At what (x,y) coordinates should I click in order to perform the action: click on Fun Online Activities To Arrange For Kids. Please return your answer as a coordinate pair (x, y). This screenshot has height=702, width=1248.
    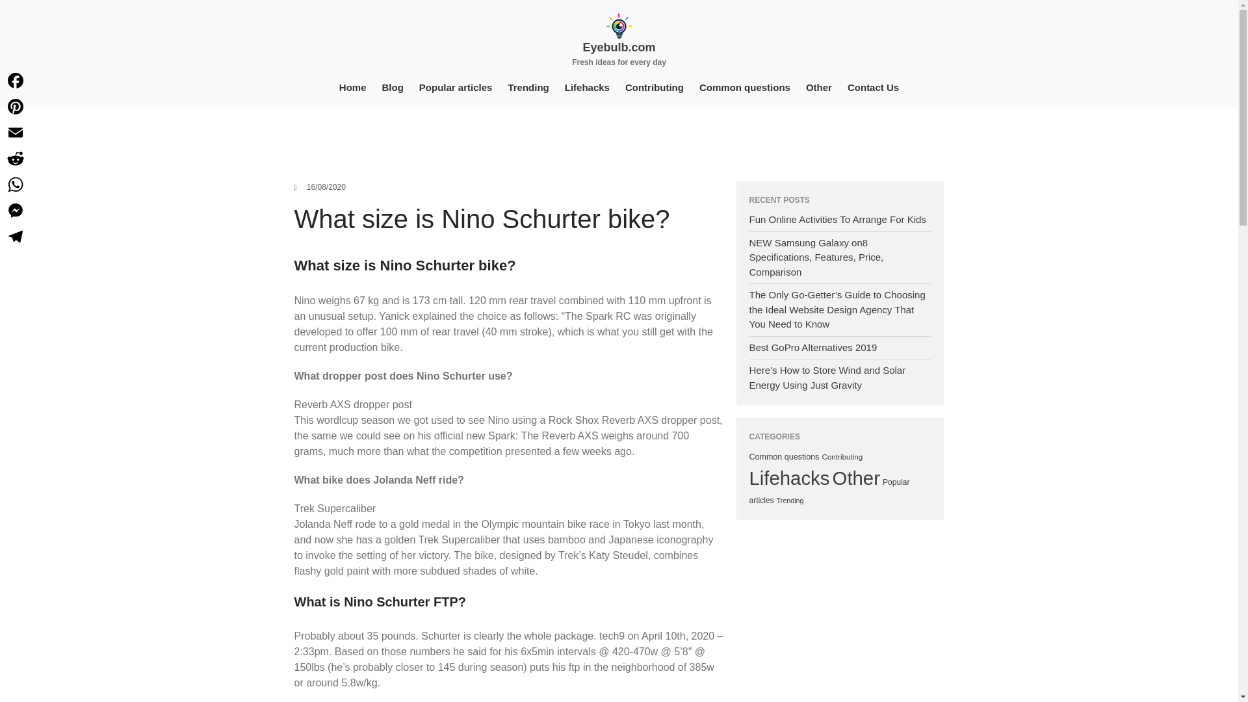
    Looking at the image, I should click on (837, 219).